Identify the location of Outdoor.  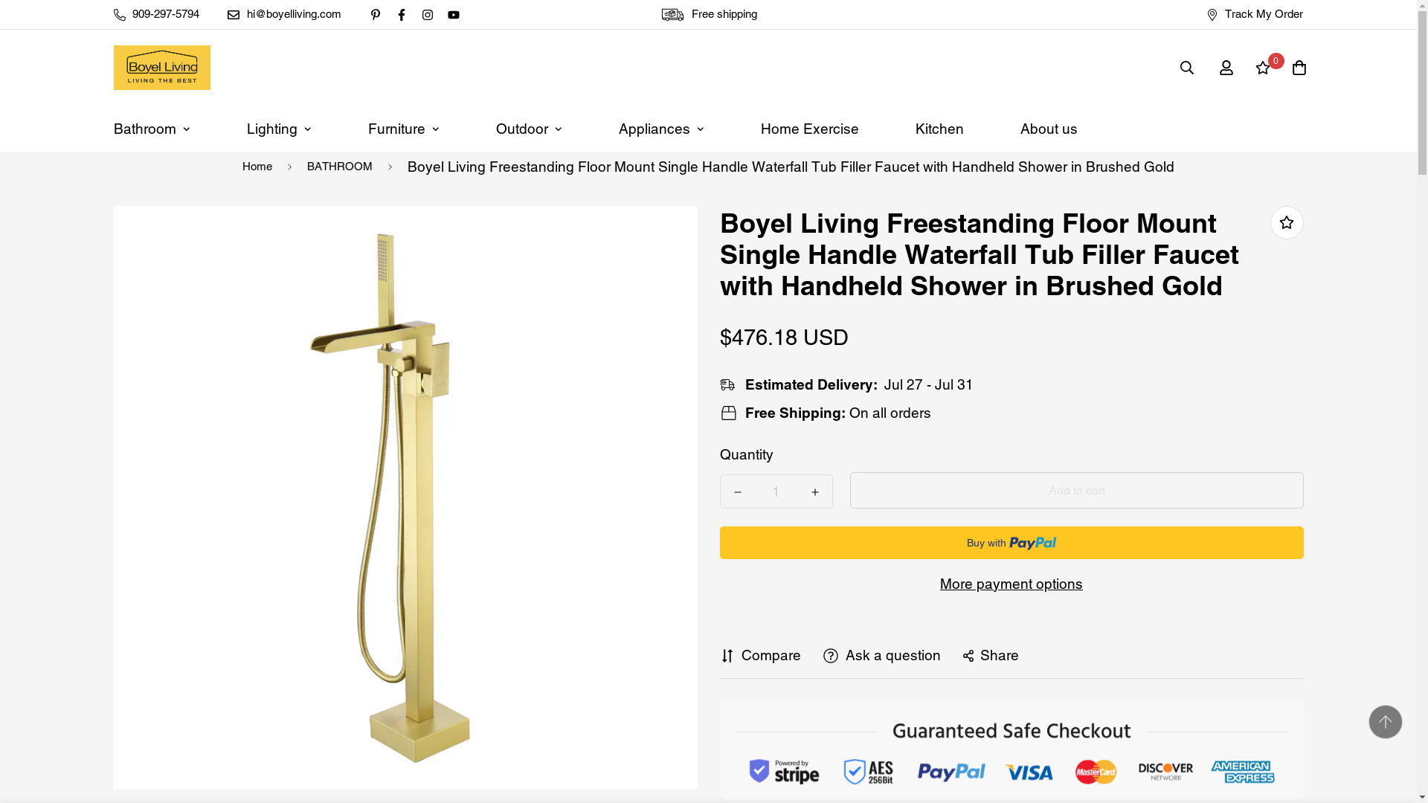
(528, 129).